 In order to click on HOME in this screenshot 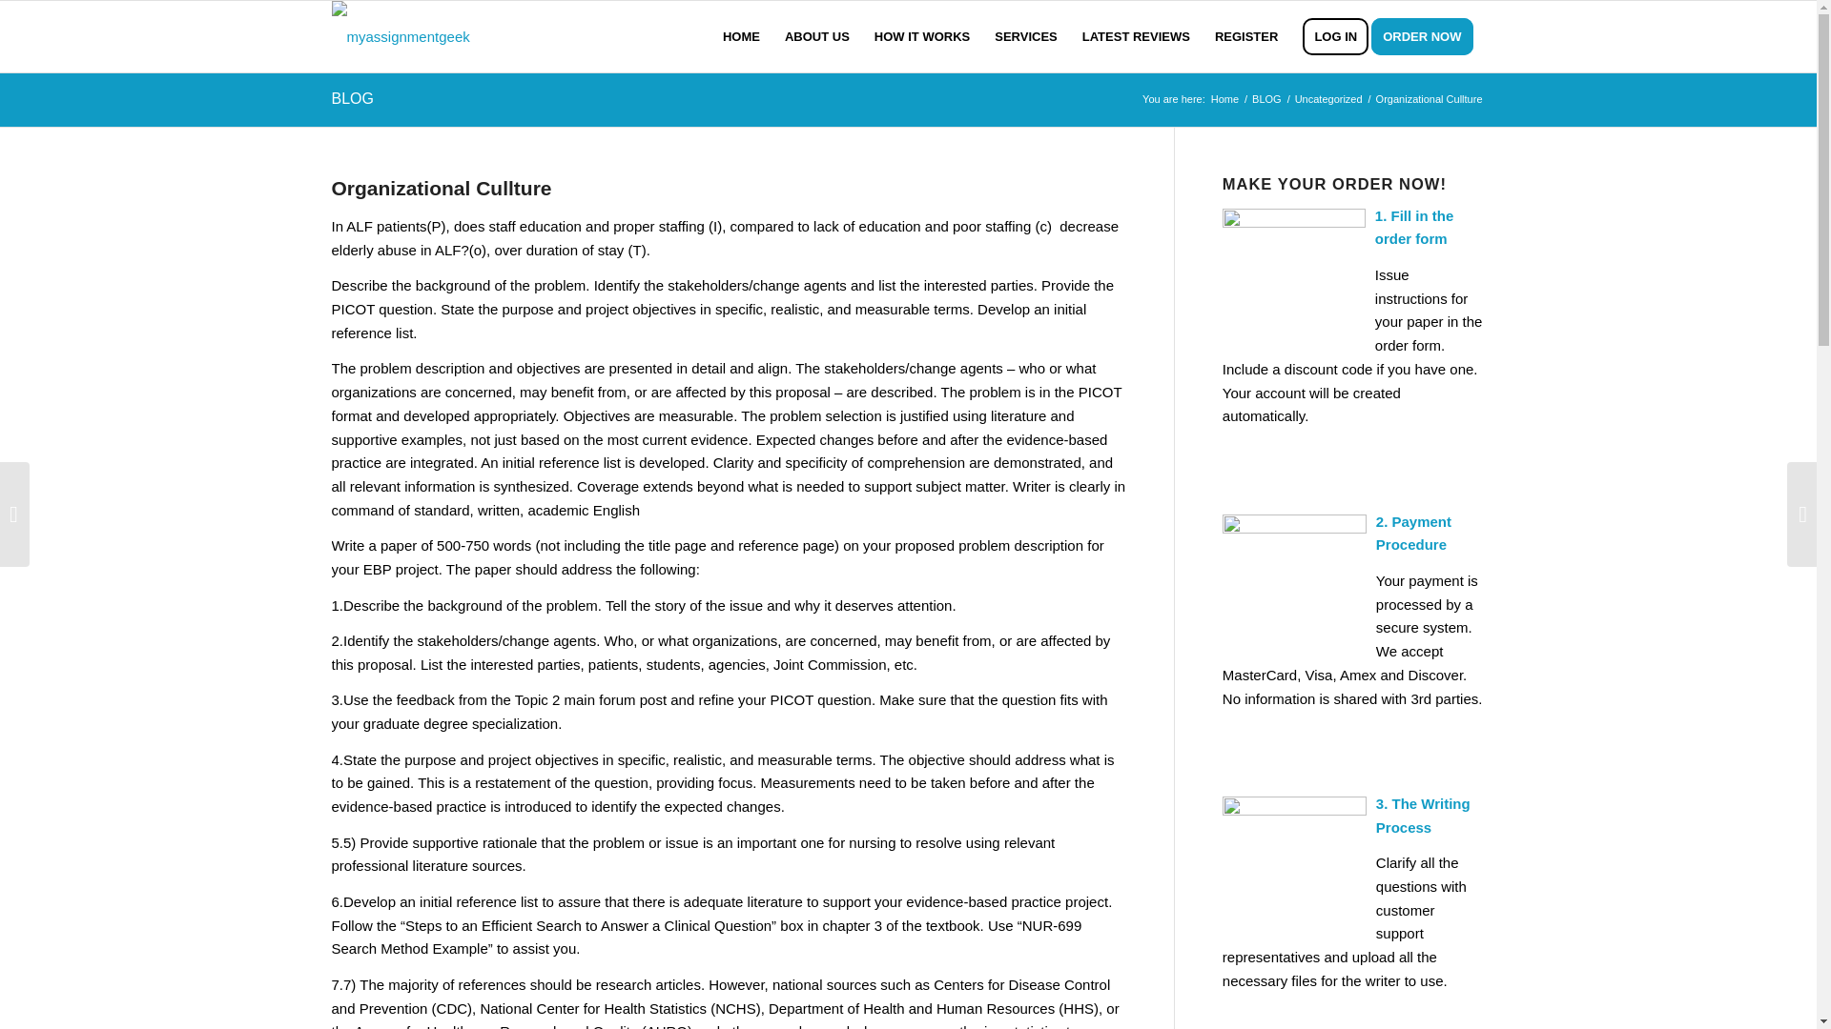, I will do `click(741, 36)`.